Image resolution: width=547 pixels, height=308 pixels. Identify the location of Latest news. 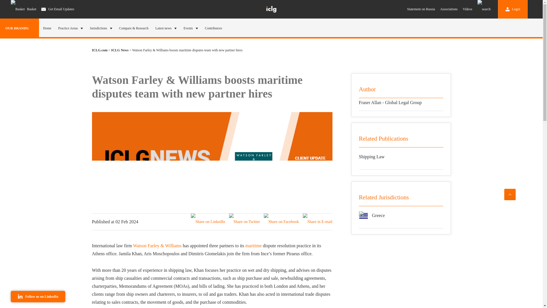
(166, 28).